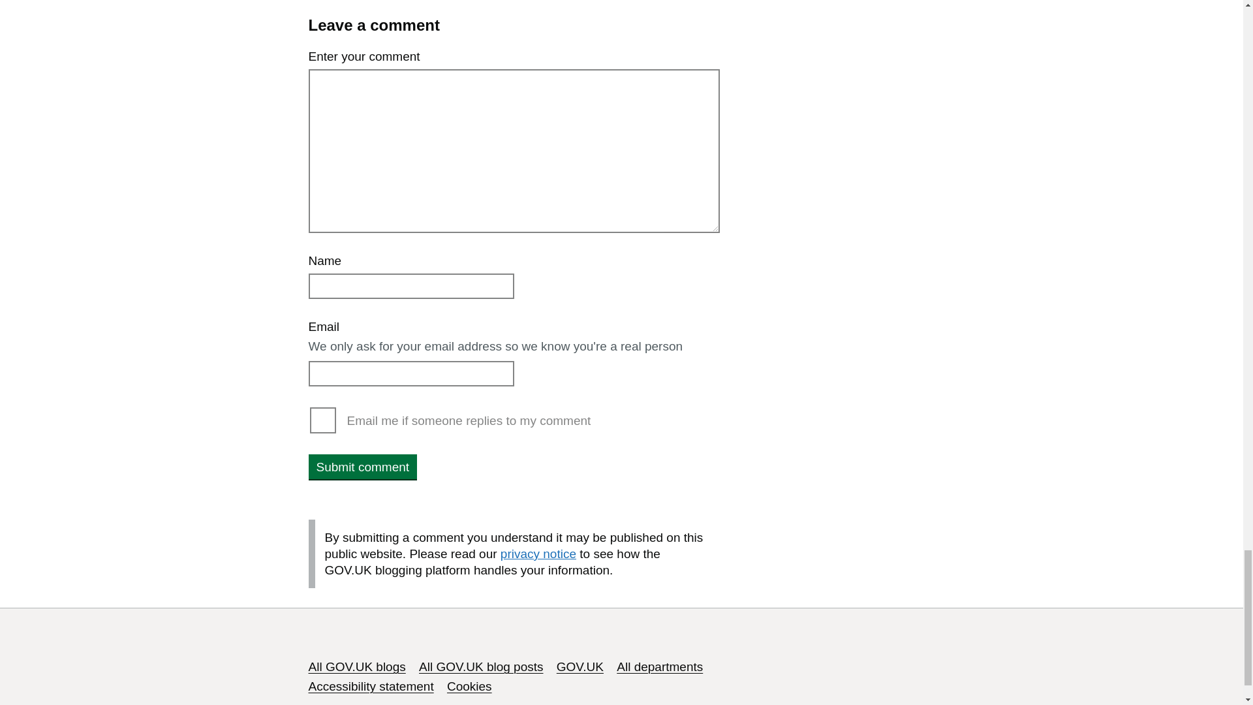  Describe the element at coordinates (356, 666) in the screenshot. I see `All GOV.UK blogs` at that location.